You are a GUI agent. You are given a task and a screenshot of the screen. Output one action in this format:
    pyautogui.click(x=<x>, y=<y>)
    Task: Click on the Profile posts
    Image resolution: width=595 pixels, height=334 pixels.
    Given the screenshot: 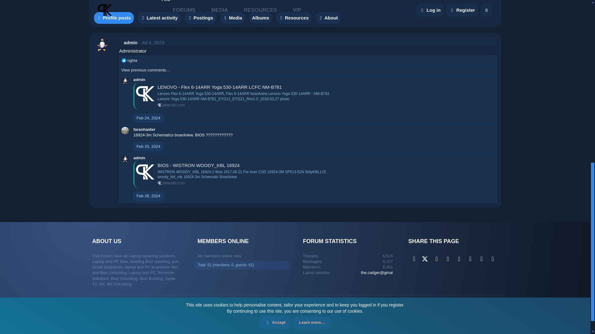 What is the action you would take?
    pyautogui.click(x=113, y=18)
    